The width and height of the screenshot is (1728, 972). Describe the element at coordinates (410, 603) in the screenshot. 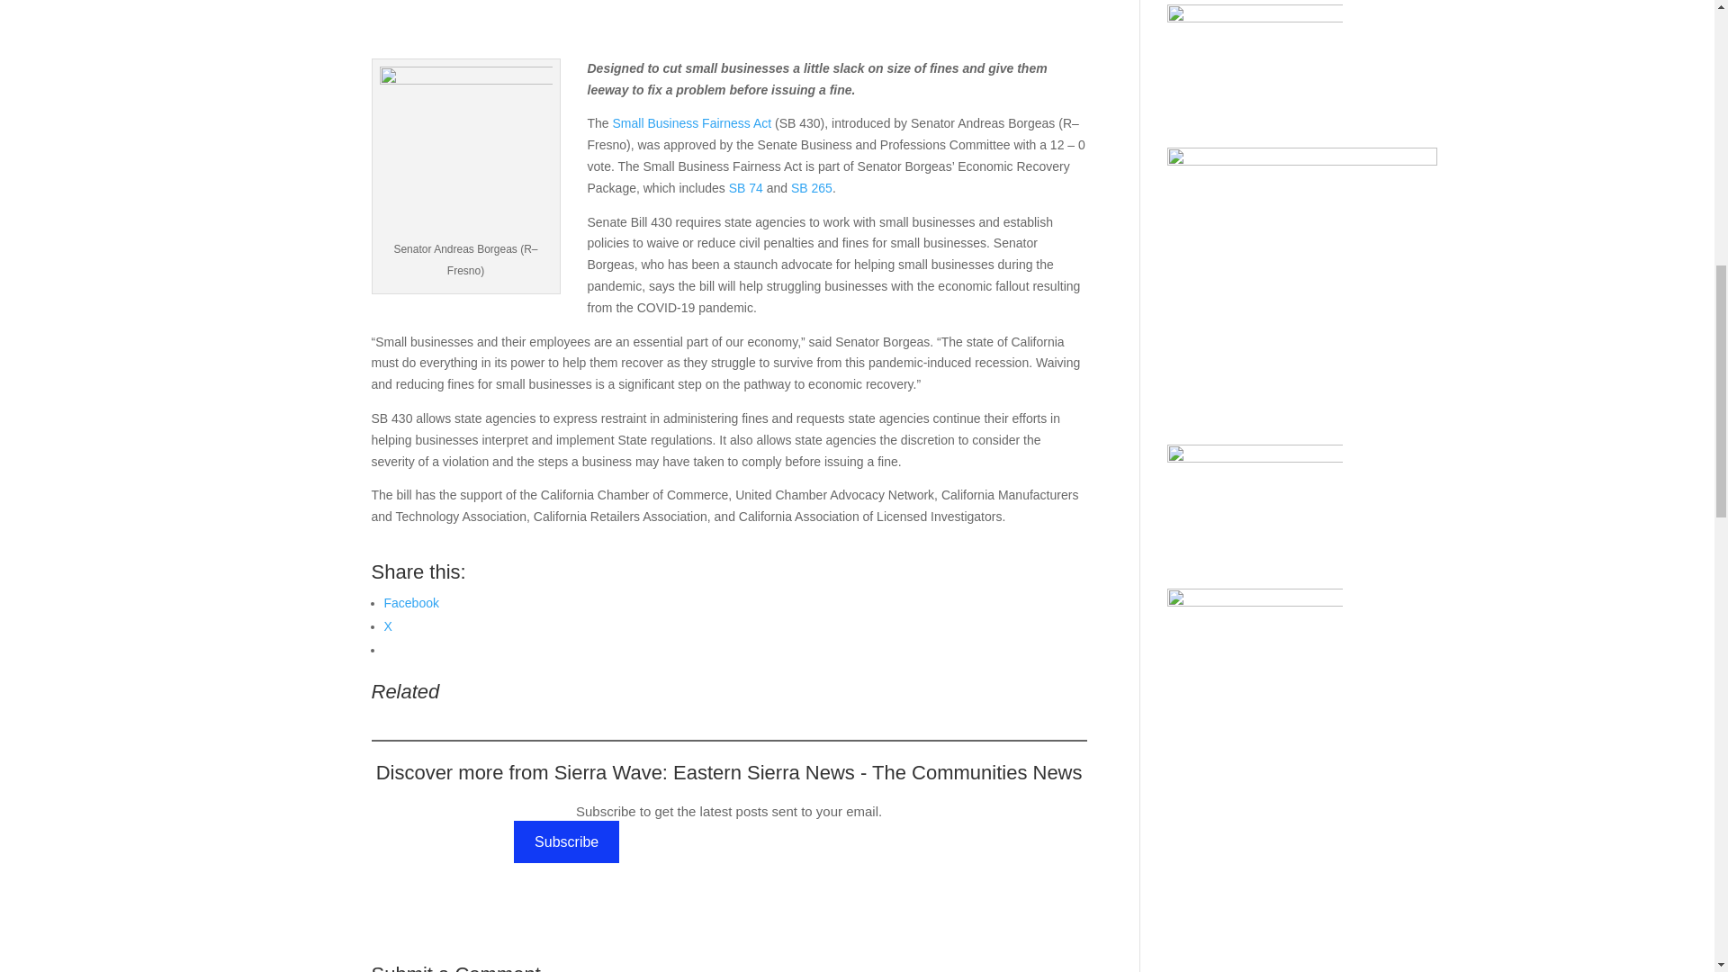

I see `Click to share on Facebook` at that location.